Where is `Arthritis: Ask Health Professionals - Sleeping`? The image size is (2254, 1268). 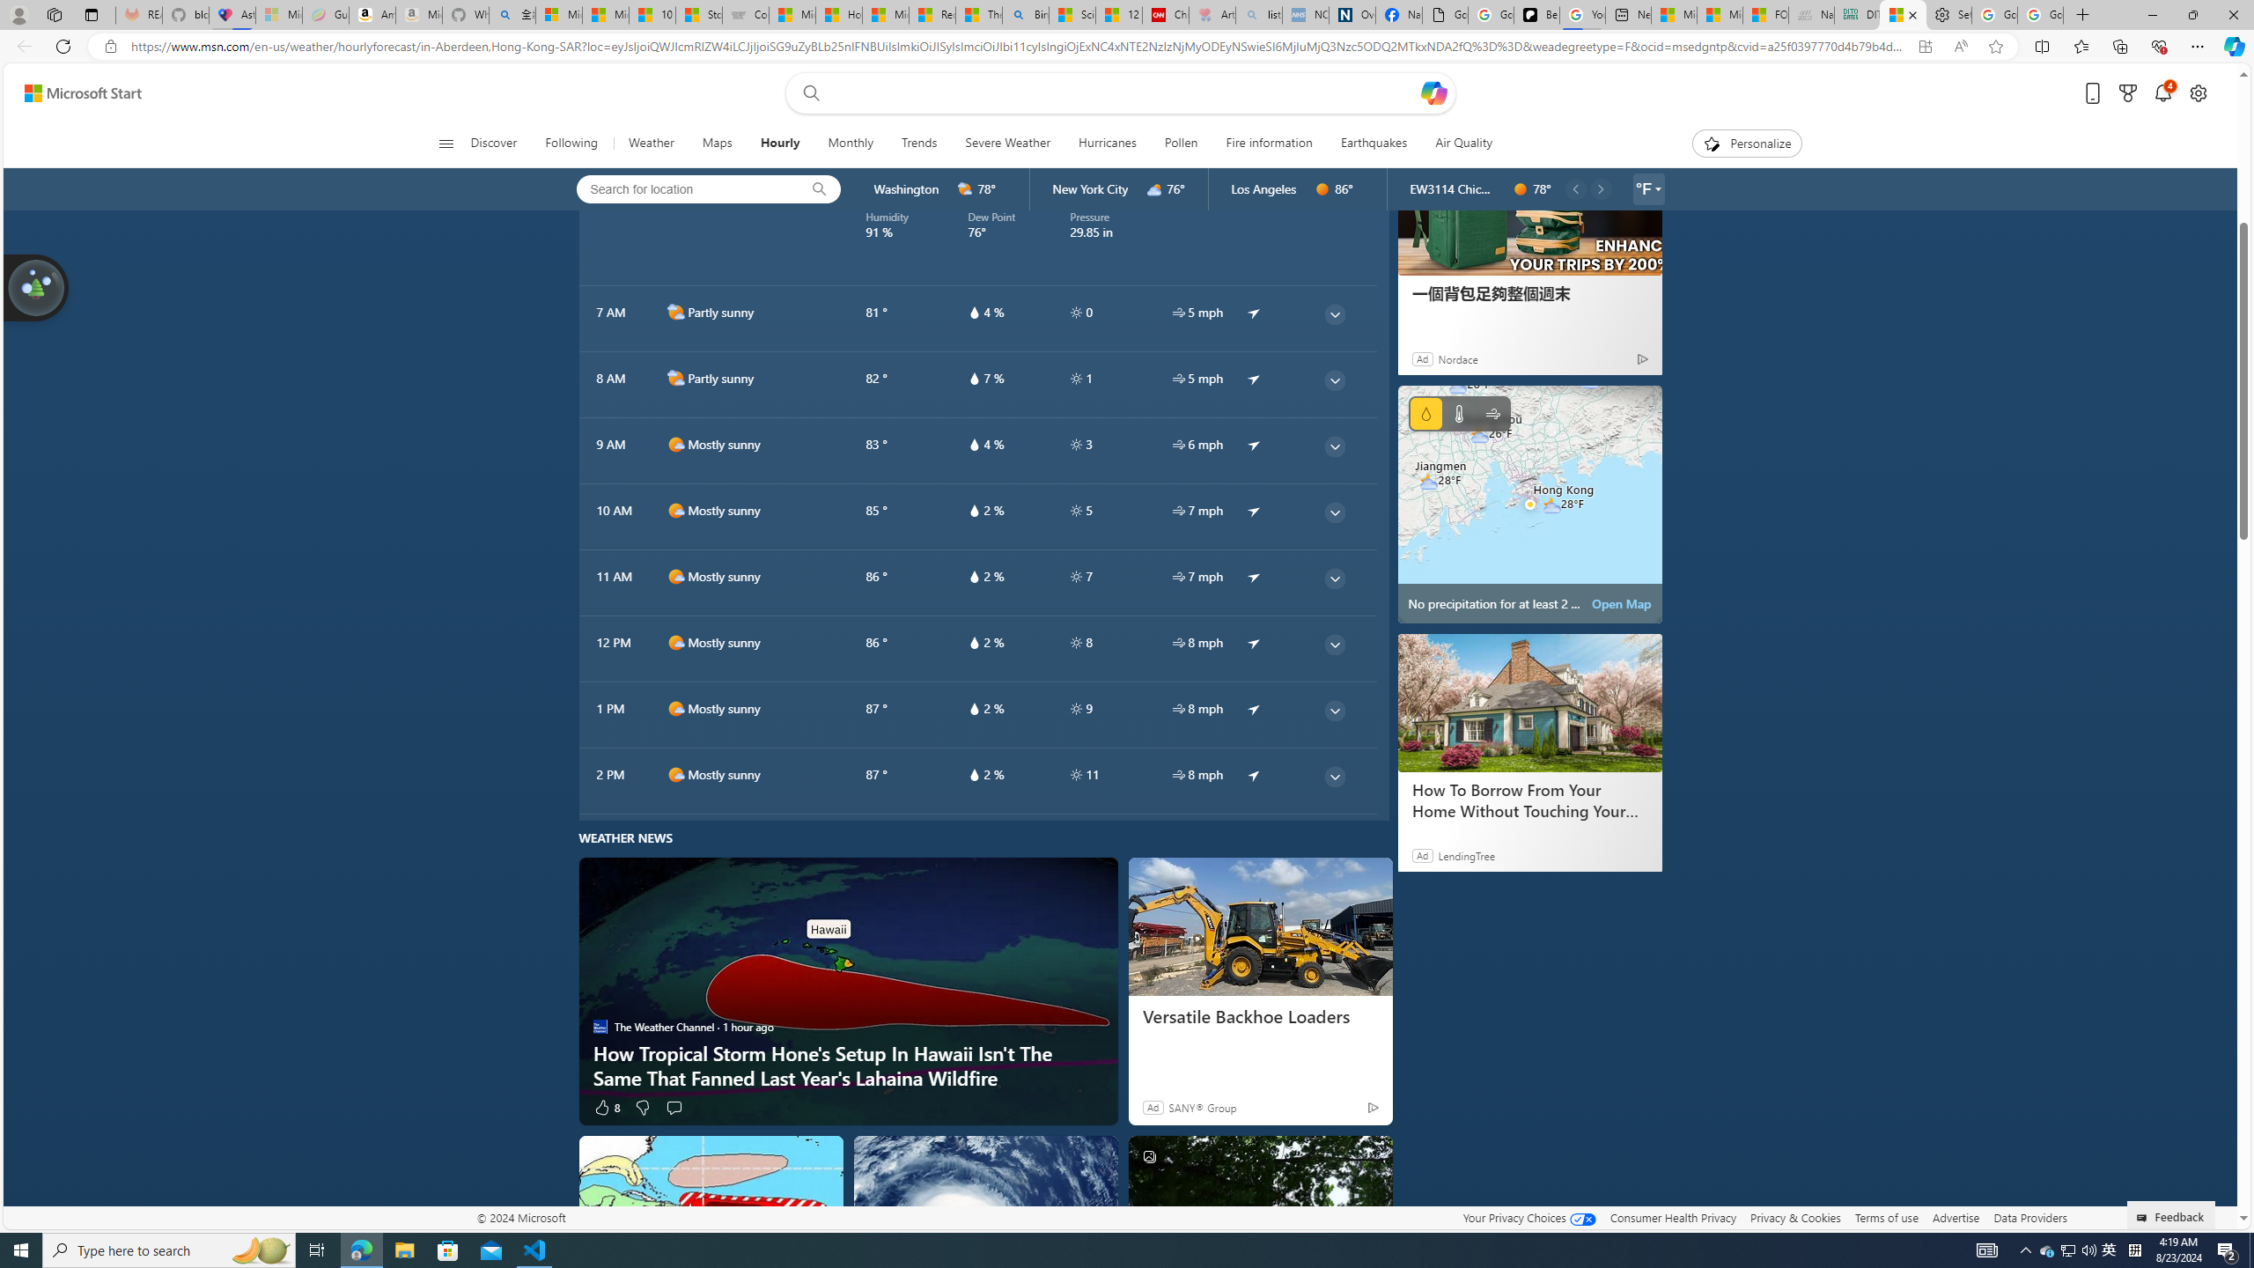
Arthritis: Ask Health Professionals - Sleeping is located at coordinates (1212, 15).